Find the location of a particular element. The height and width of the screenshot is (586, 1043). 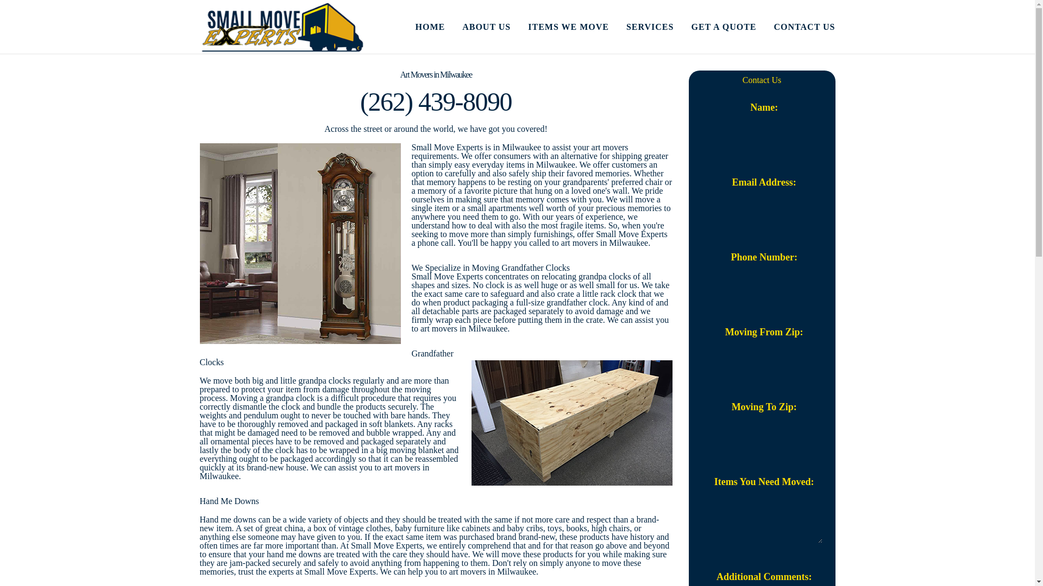

ABOUT US is located at coordinates (478, 27).